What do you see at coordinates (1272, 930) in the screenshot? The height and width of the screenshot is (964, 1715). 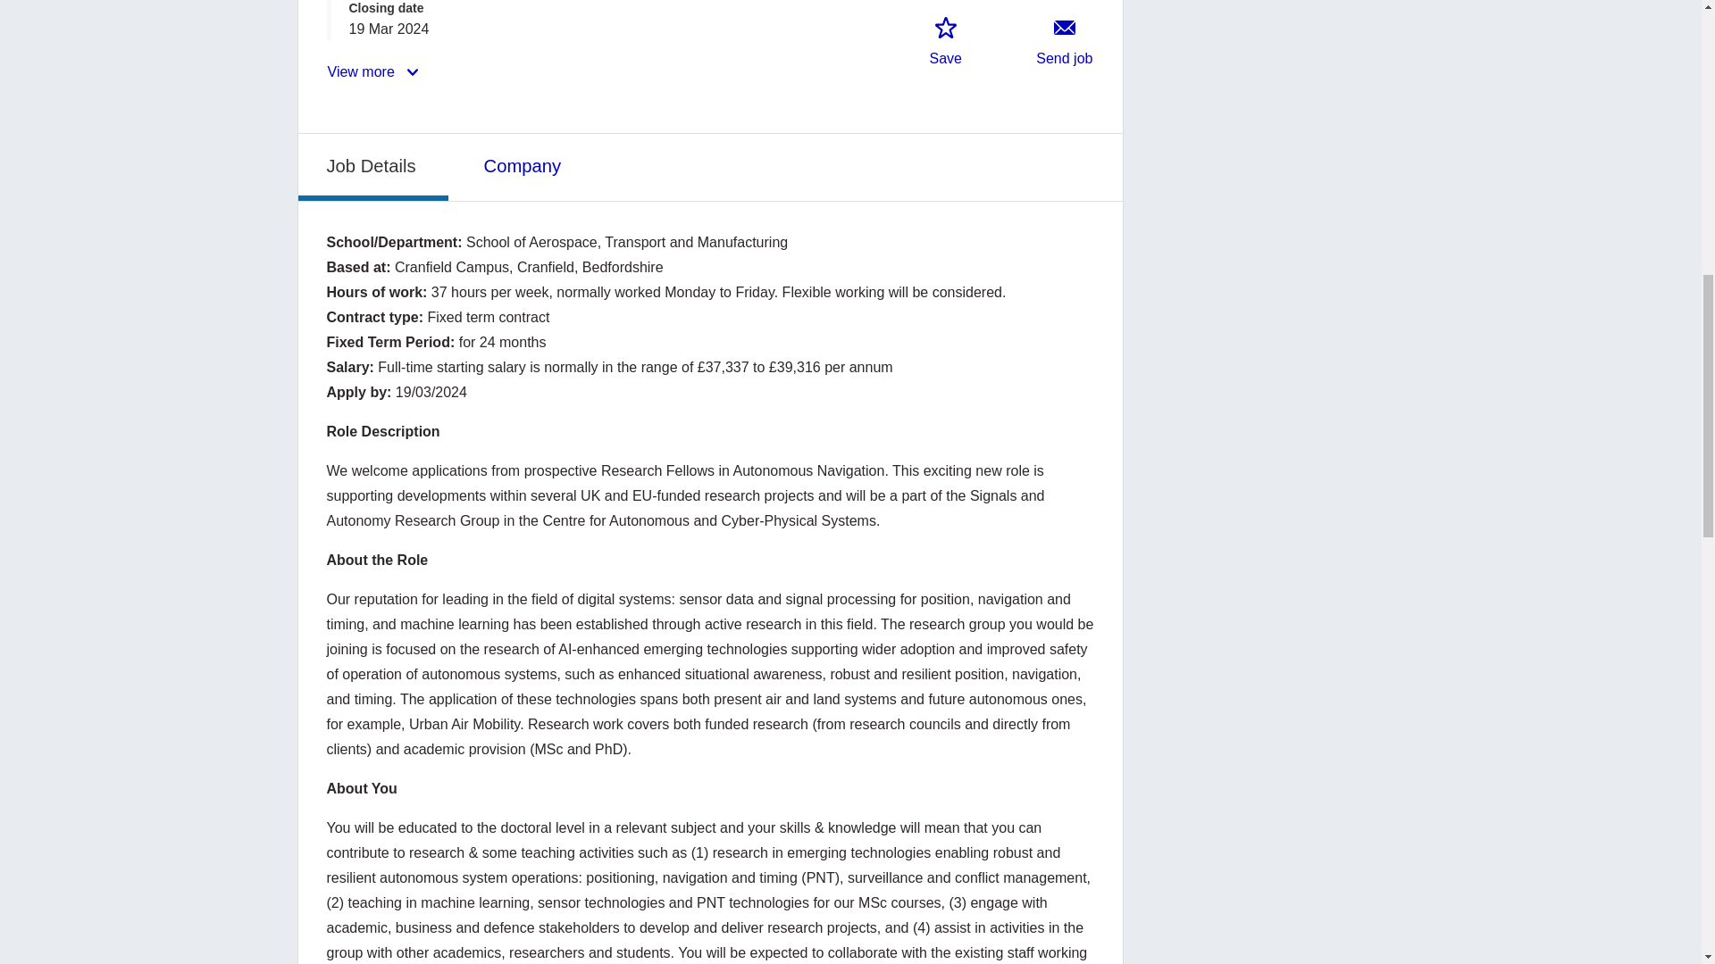 I see `3rd party ad content` at bounding box center [1272, 930].